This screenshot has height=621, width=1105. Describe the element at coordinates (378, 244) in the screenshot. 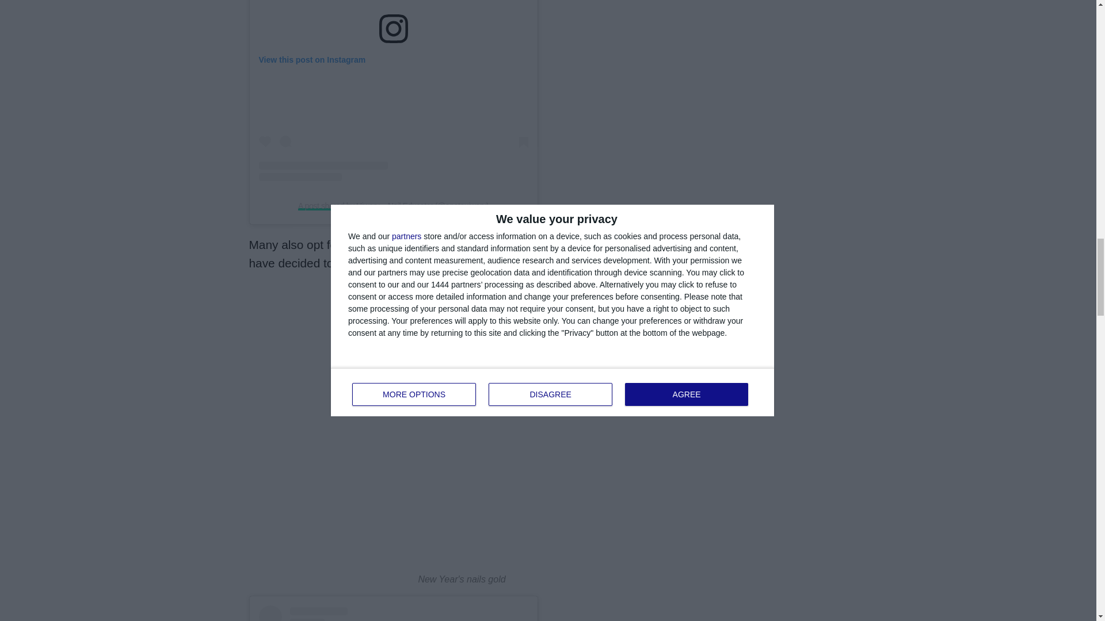

I see `total gold` at that location.